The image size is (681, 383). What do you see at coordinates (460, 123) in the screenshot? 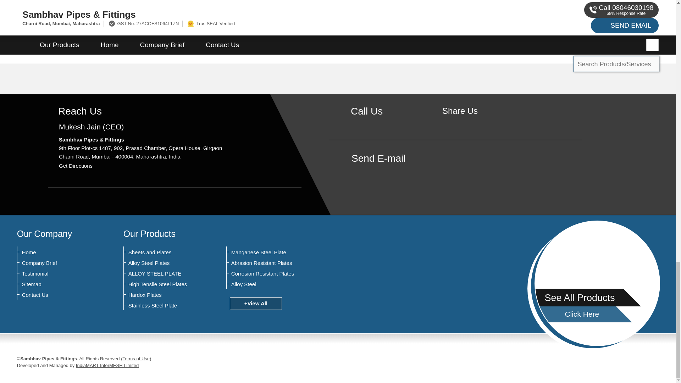
I see `Facebook` at bounding box center [460, 123].